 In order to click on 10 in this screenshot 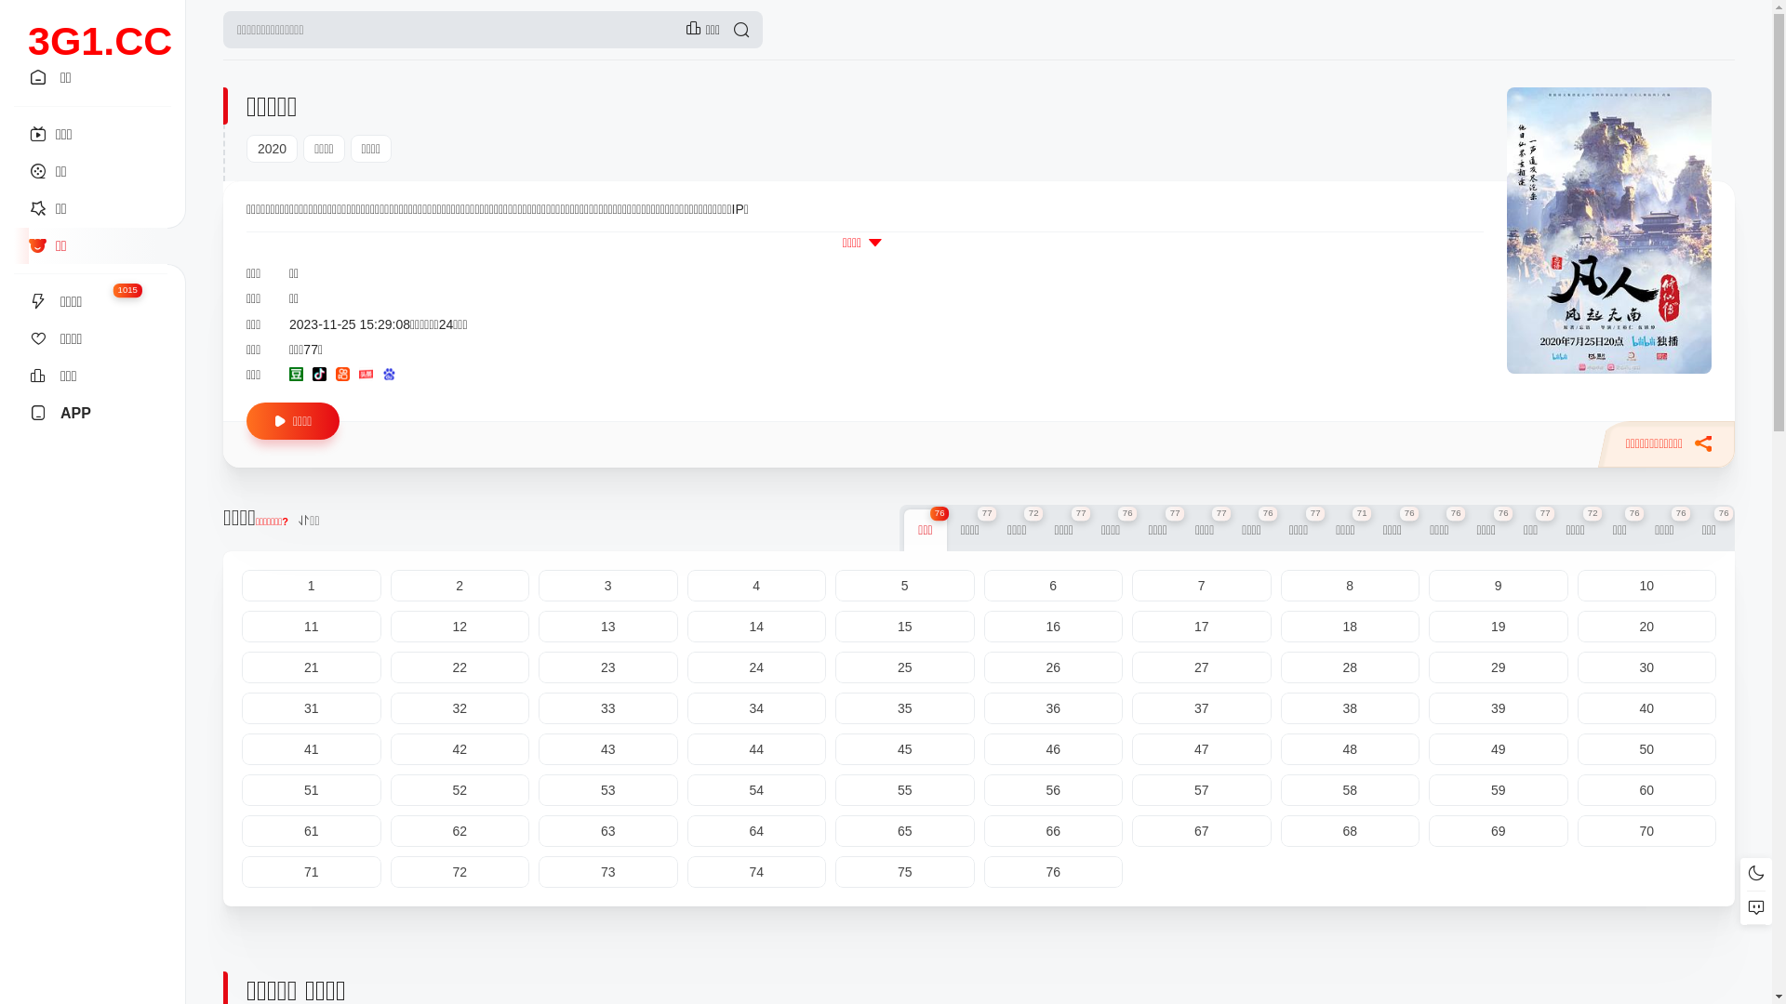, I will do `click(1647, 586)`.